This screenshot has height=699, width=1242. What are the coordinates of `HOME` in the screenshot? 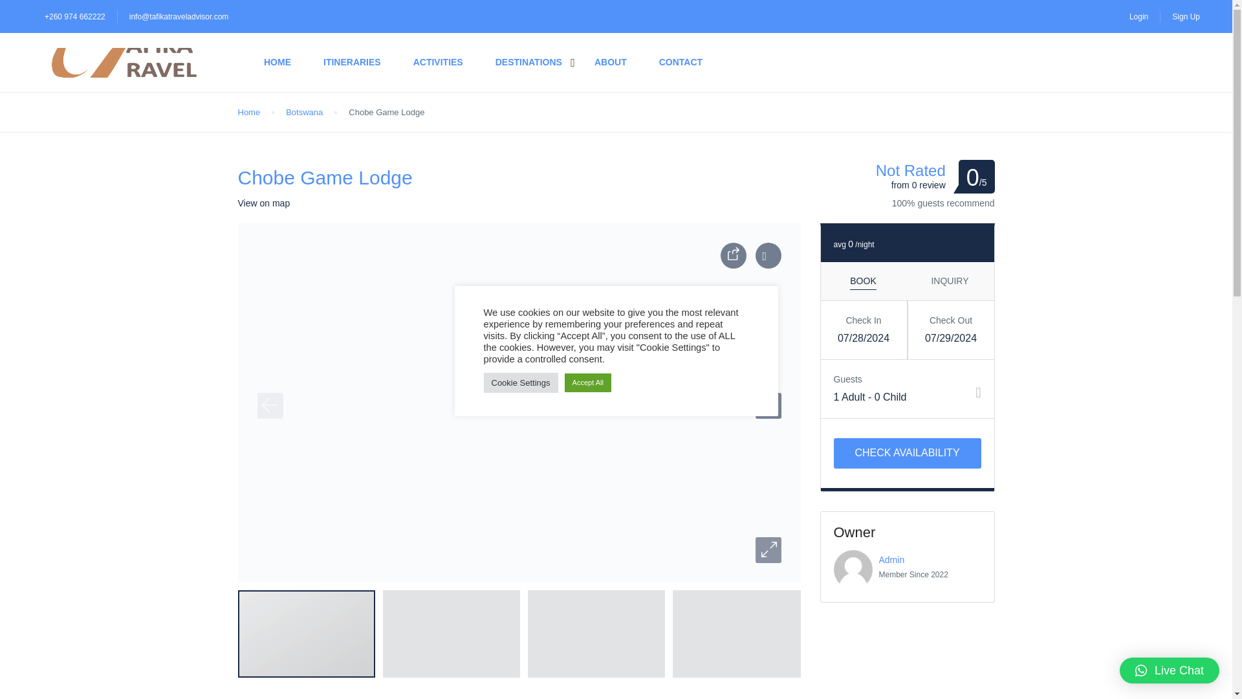 It's located at (277, 62).